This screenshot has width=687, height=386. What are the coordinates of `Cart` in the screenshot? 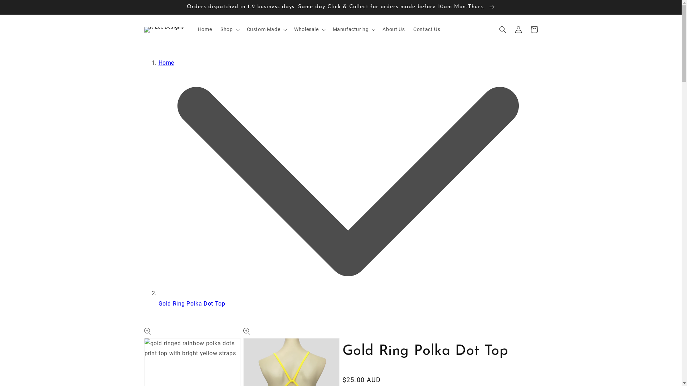 It's located at (534, 29).